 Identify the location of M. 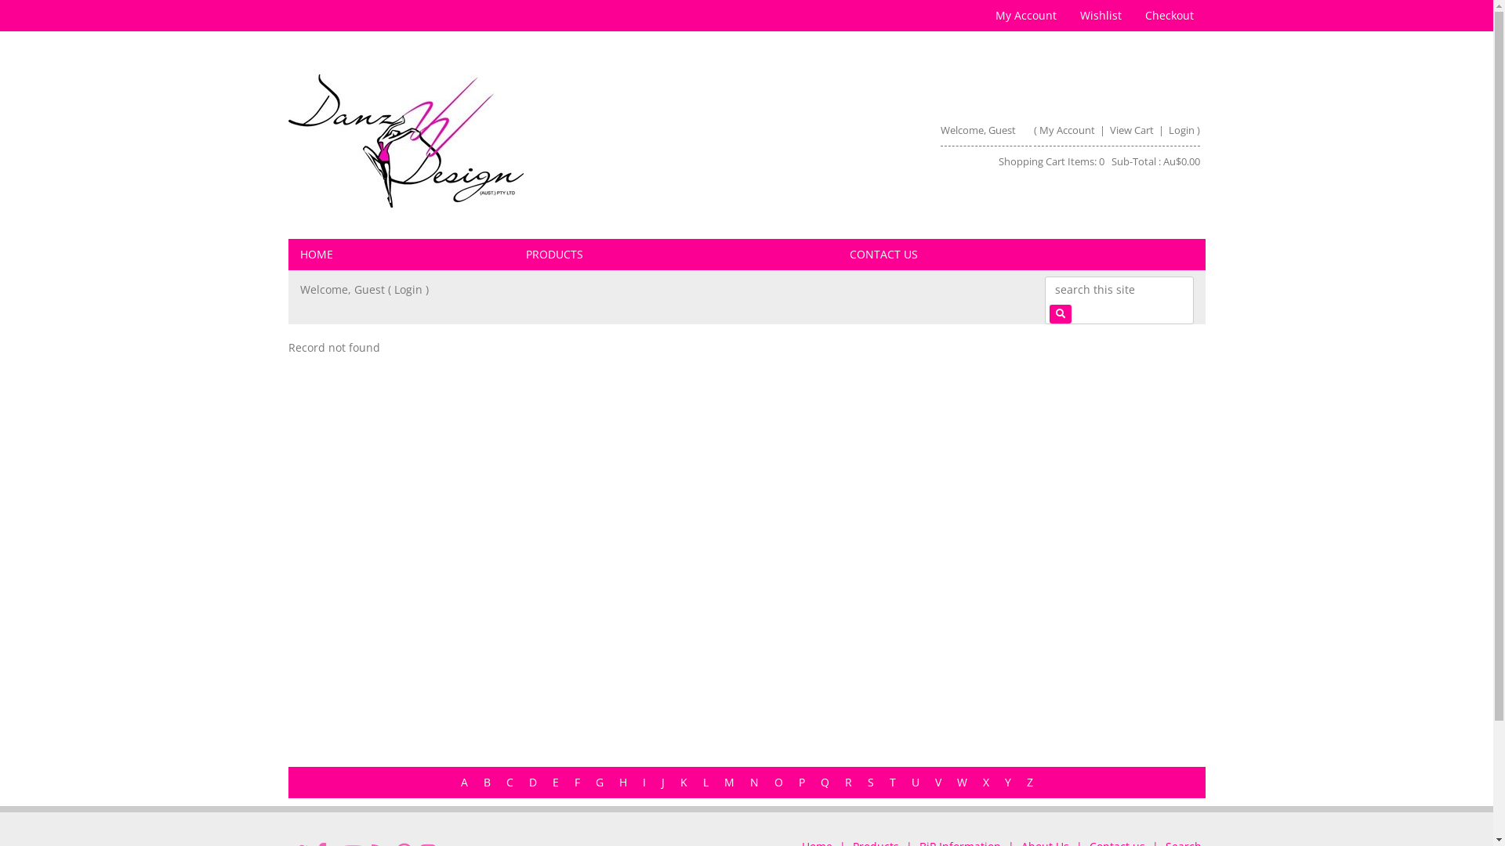
(729, 782).